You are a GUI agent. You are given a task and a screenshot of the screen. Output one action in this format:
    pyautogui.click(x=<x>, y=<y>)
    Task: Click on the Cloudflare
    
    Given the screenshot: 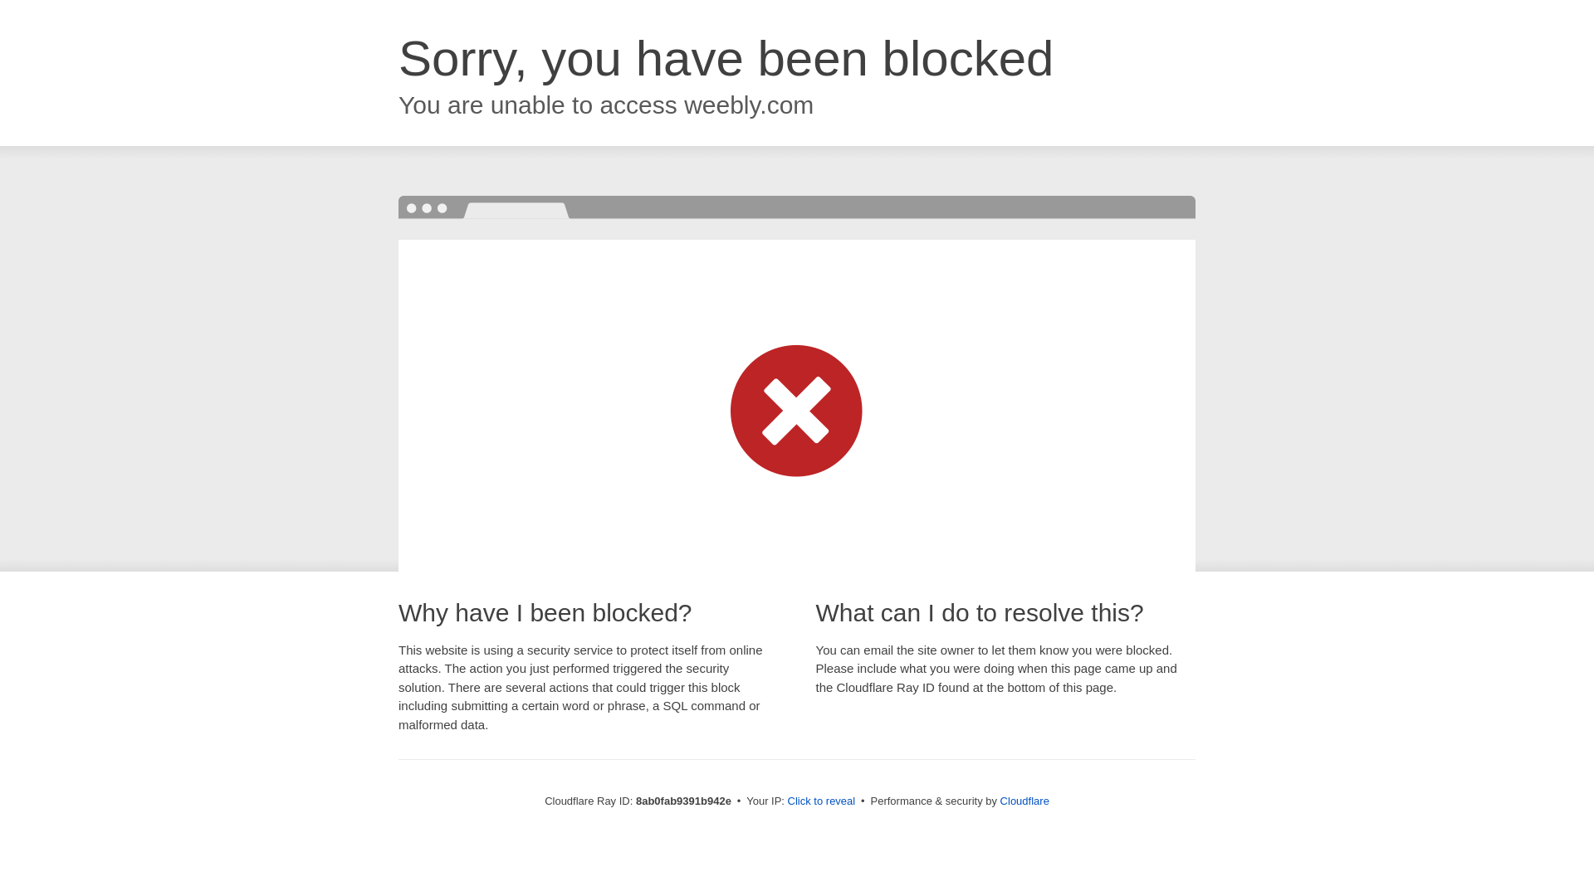 What is the action you would take?
    pyautogui.click(x=1024, y=801)
    